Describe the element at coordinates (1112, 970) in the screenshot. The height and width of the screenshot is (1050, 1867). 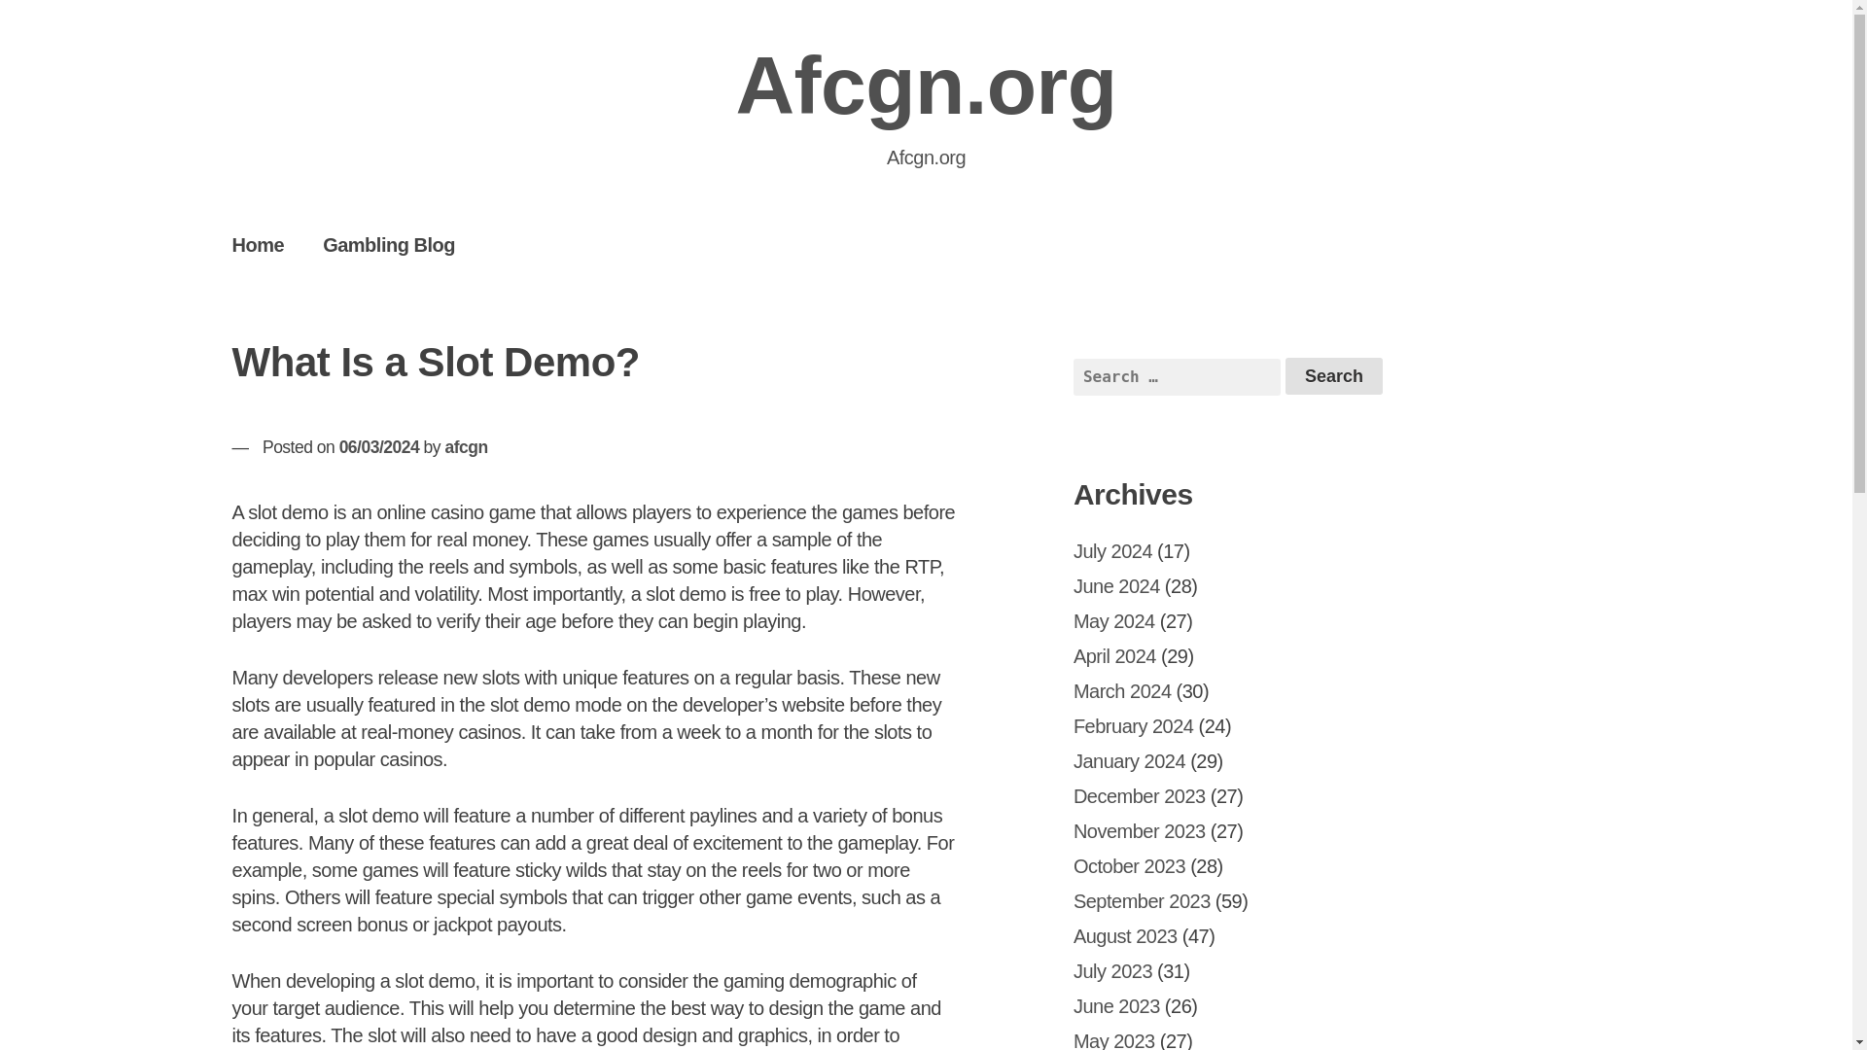
I see `July 2023` at that location.